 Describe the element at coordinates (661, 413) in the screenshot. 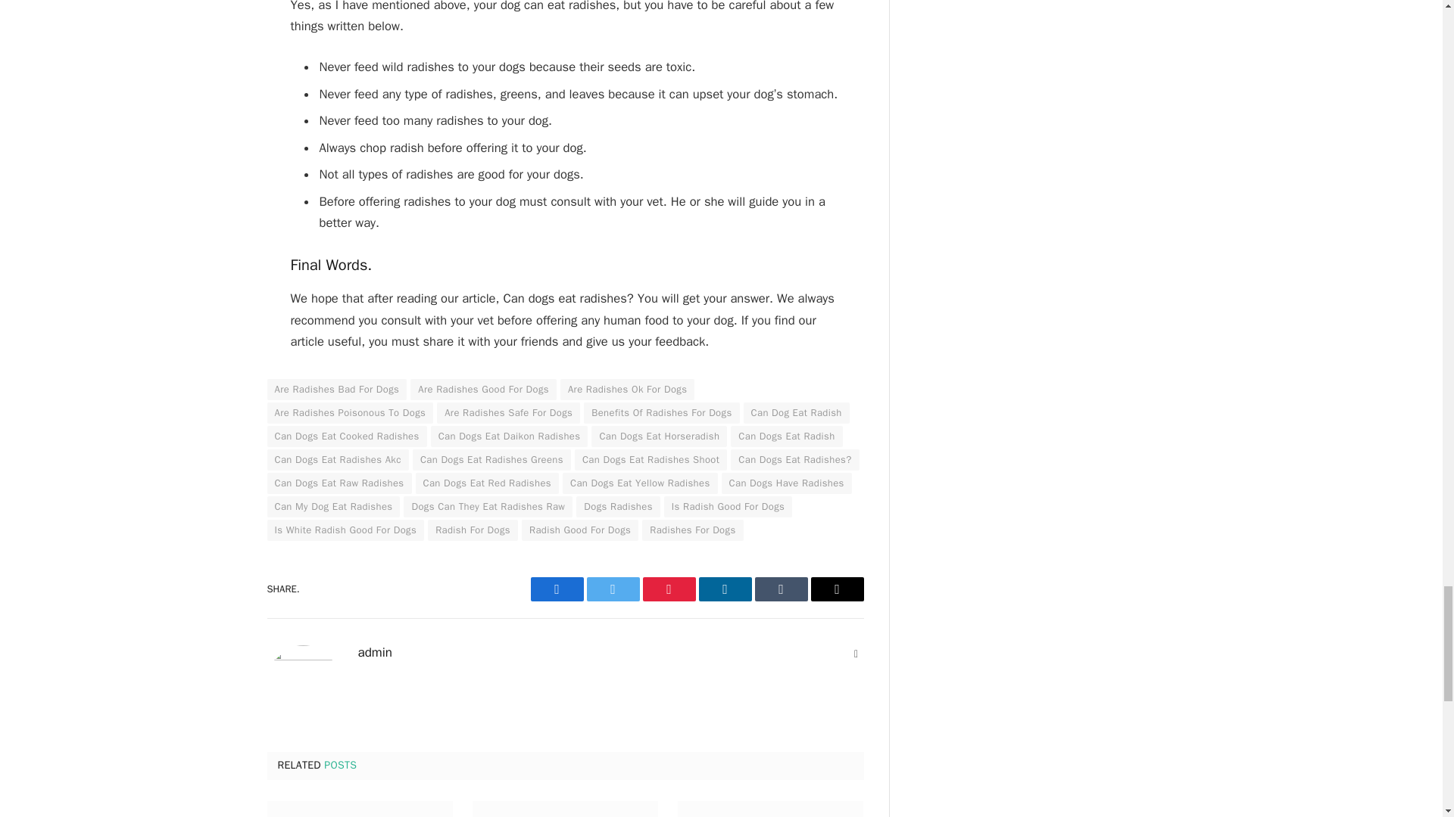

I see `Benefits Of Radishes For Dogs` at that location.